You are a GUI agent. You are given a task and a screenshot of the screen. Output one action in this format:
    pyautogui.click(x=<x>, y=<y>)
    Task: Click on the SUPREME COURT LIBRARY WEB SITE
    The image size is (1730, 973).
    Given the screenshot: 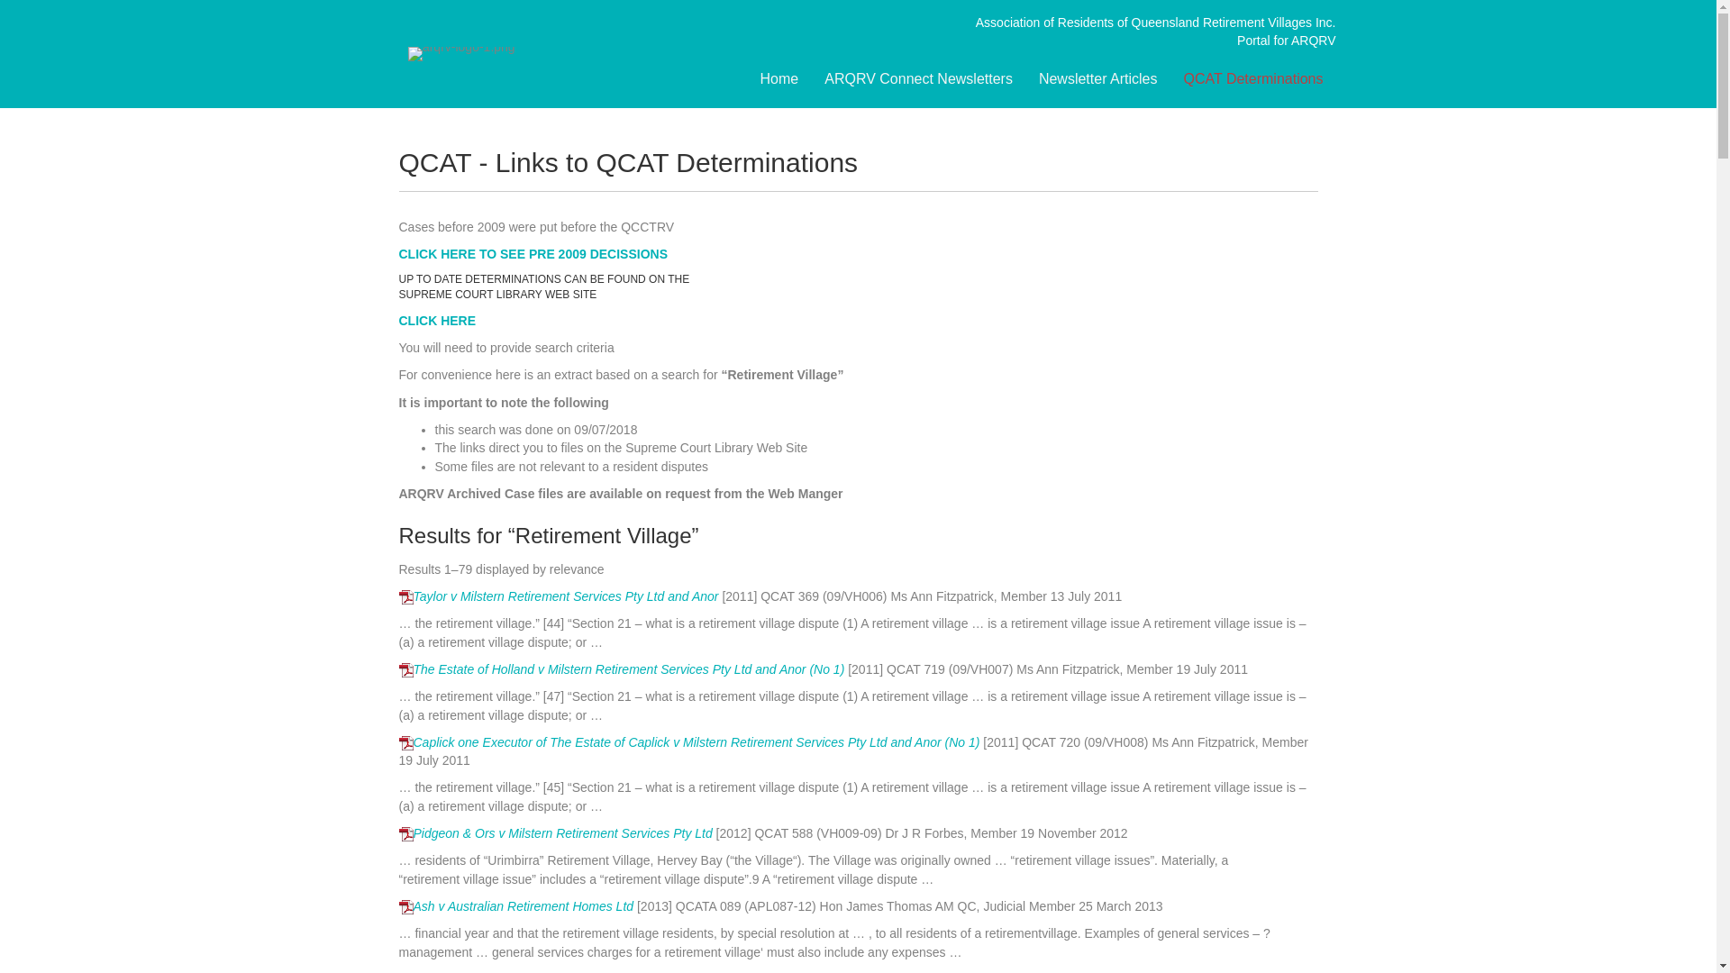 What is the action you would take?
    pyautogui.click(x=497, y=295)
    